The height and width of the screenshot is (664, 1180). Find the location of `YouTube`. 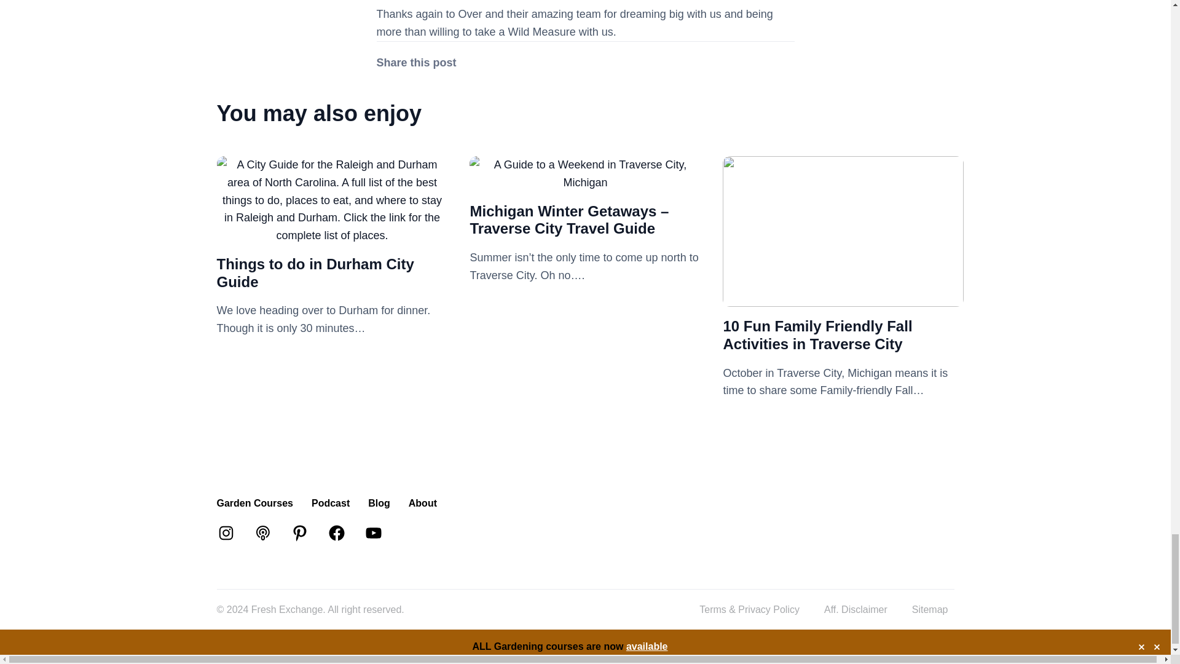

YouTube is located at coordinates (372, 533).